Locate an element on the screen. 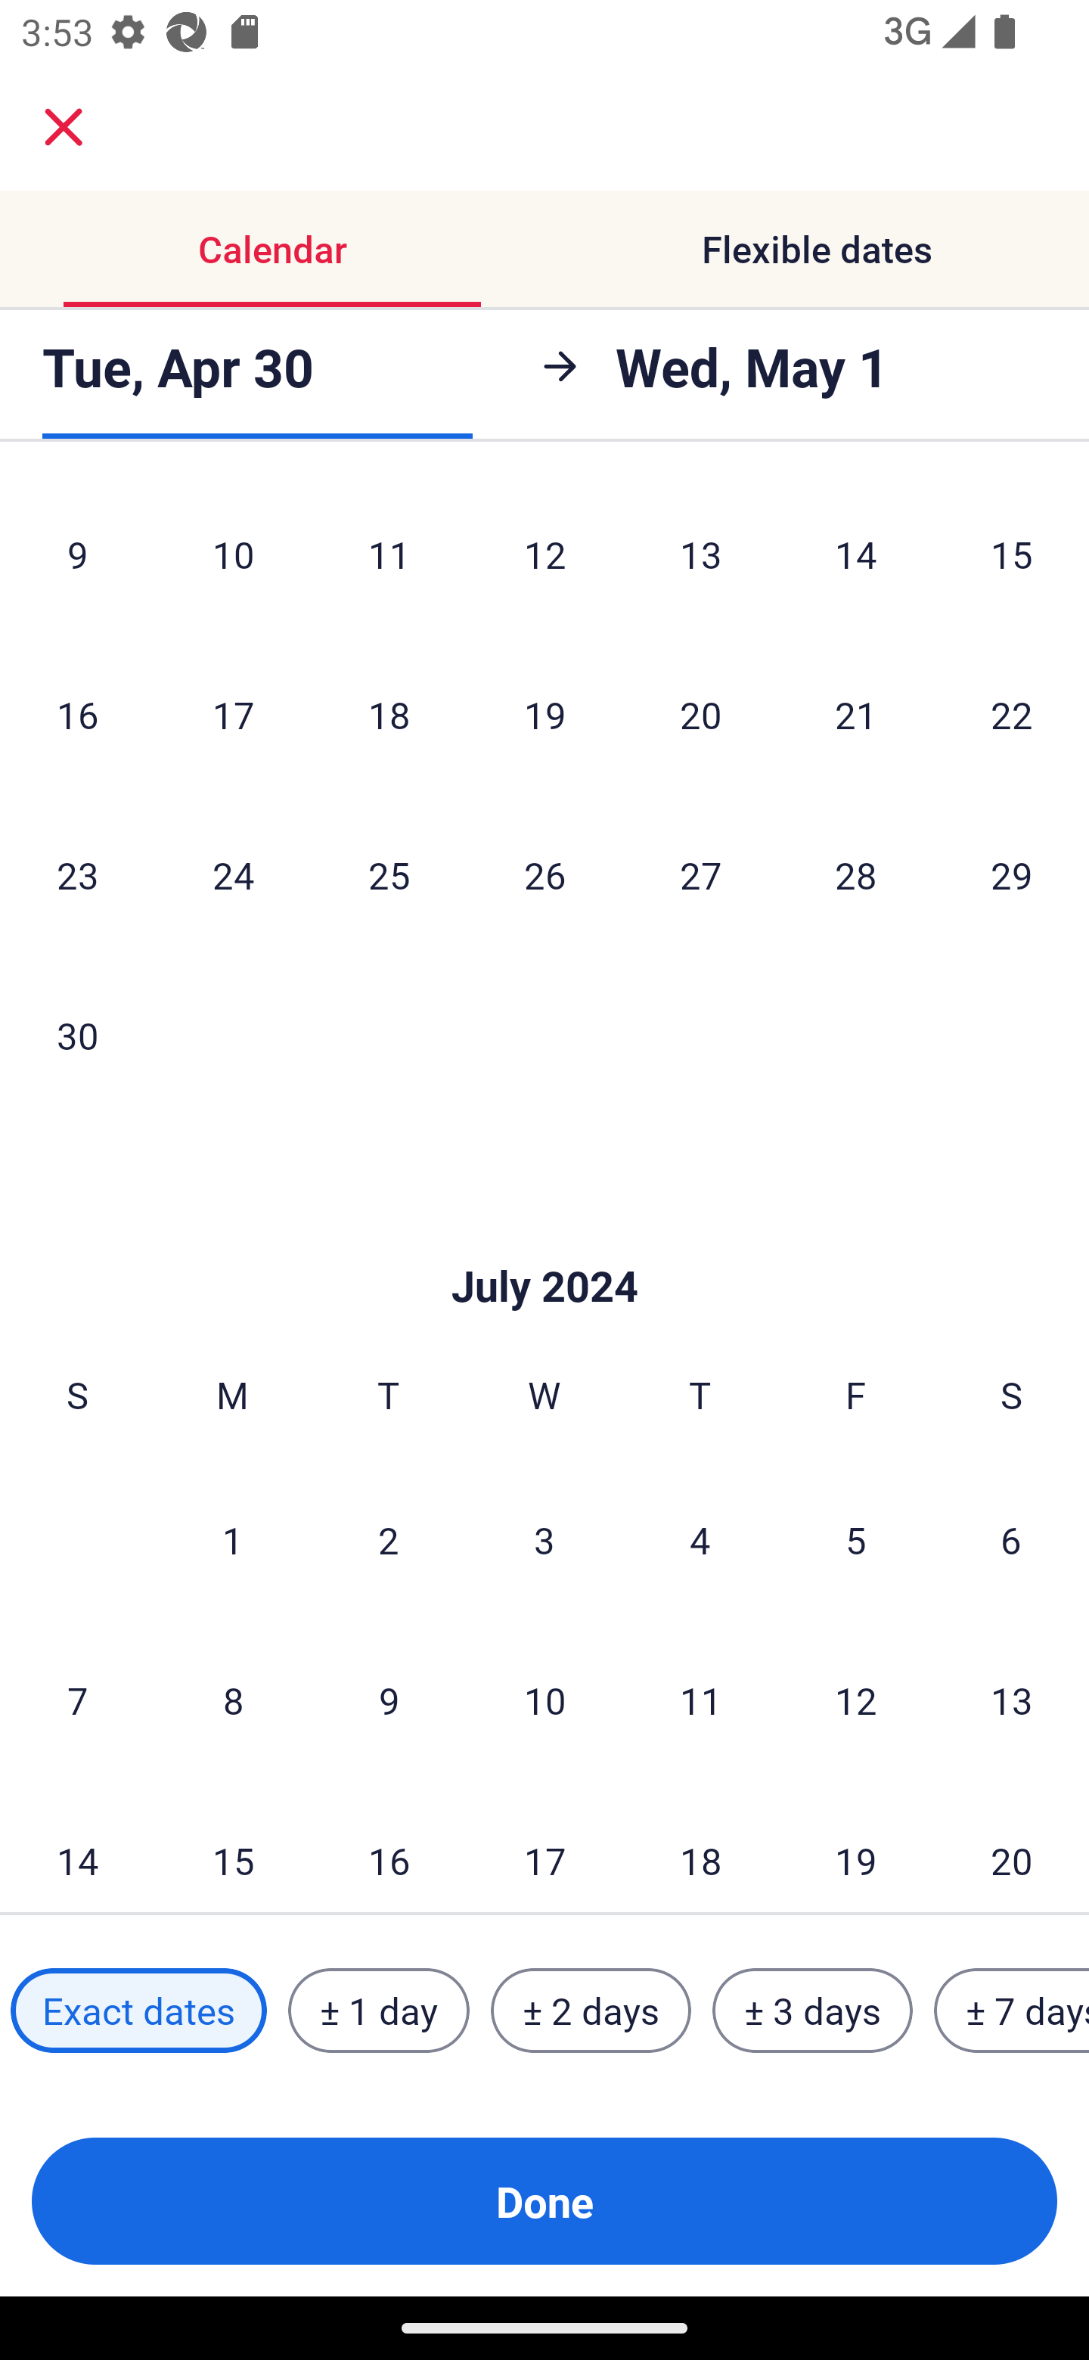 The image size is (1089, 2360). 13 Thursday, June 13, 2024 is located at coordinates (700, 558).